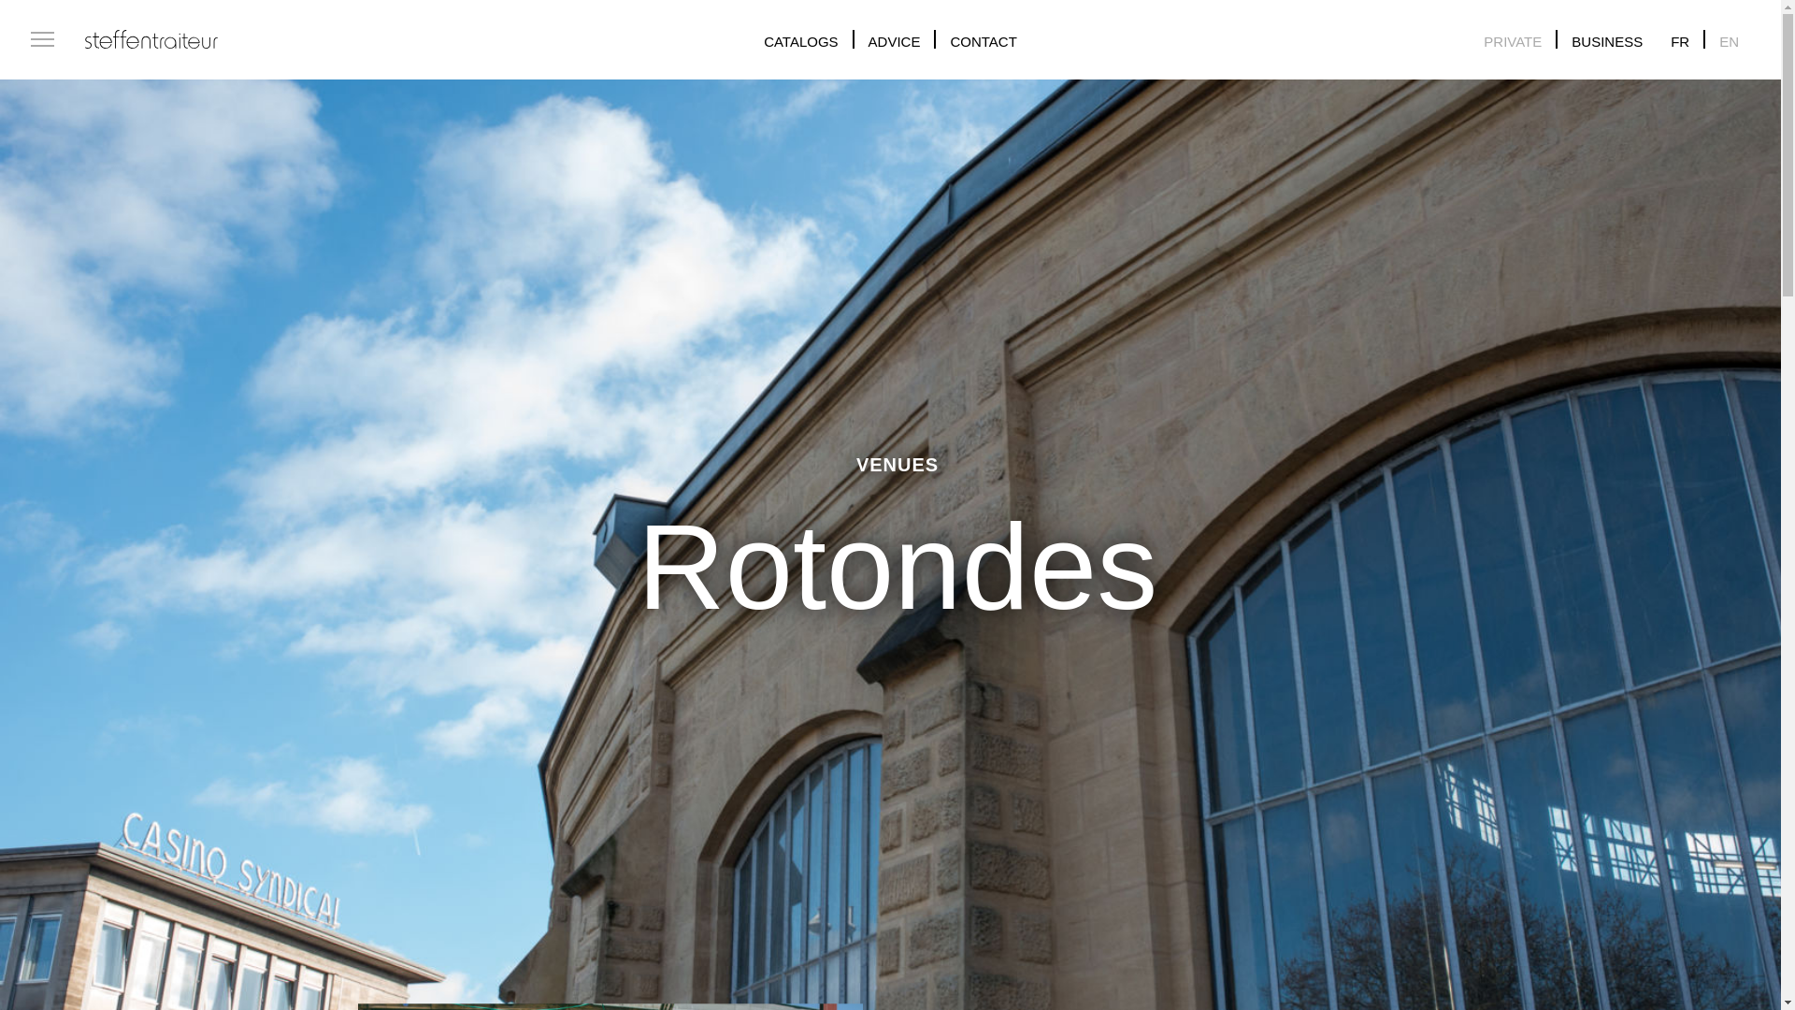 Image resolution: width=1795 pixels, height=1010 pixels. Describe the element at coordinates (1513, 41) in the screenshot. I see `PRIVATE` at that location.